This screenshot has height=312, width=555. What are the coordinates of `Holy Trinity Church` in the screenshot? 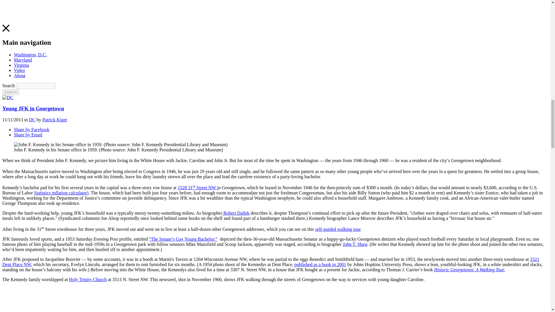 It's located at (88, 280).